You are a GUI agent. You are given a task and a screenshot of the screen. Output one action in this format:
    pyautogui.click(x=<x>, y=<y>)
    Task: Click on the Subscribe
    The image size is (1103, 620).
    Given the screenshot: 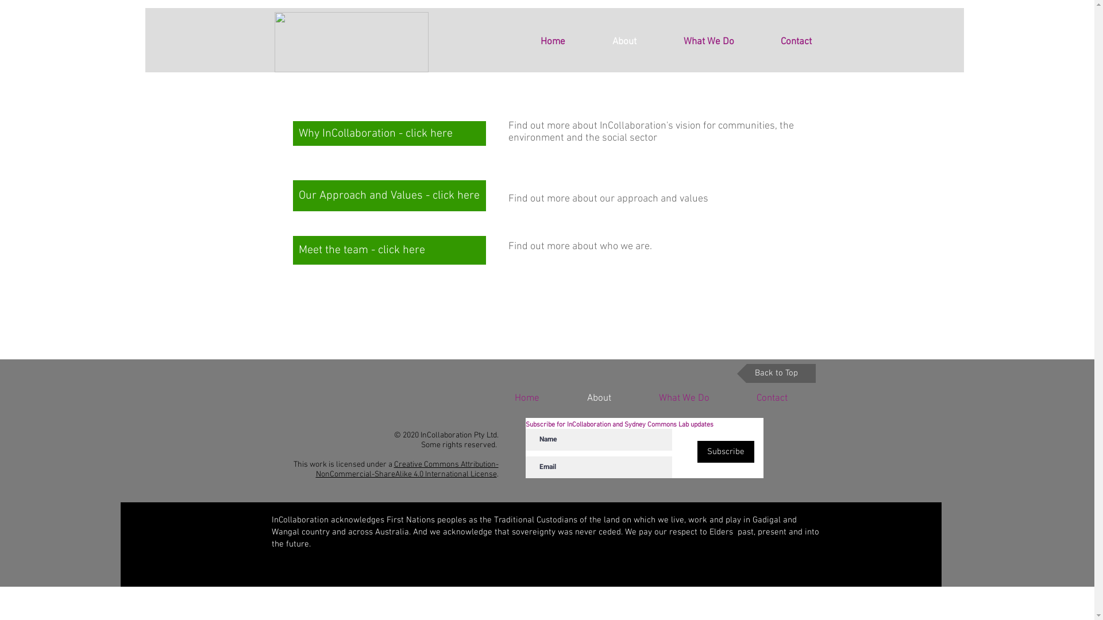 What is the action you would take?
    pyautogui.click(x=726, y=452)
    